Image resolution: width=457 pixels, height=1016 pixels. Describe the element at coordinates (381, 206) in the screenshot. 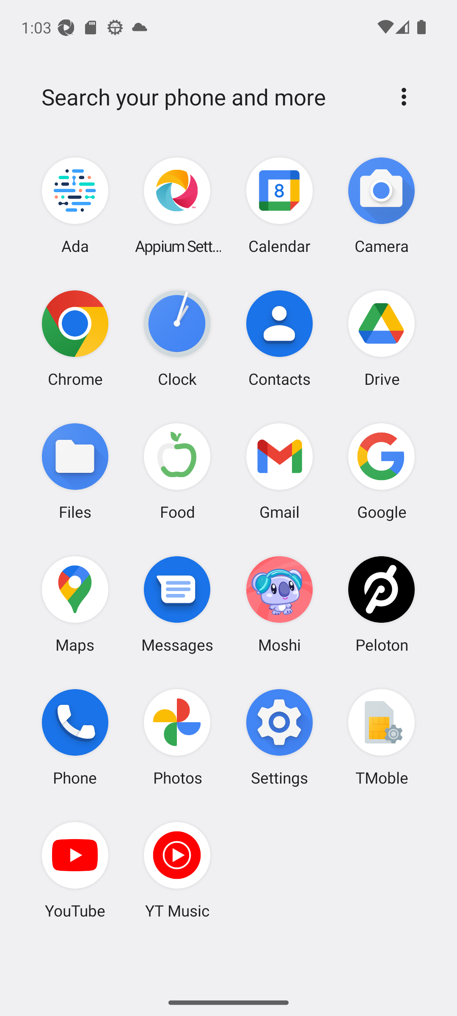

I see `Camera` at that location.